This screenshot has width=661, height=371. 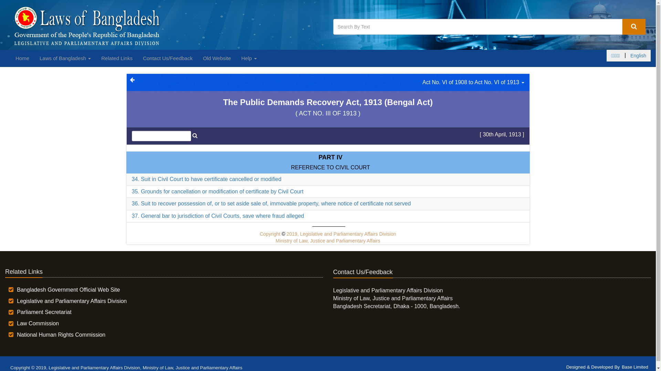 I want to click on National Human Rights Commission, so click(x=61, y=335).